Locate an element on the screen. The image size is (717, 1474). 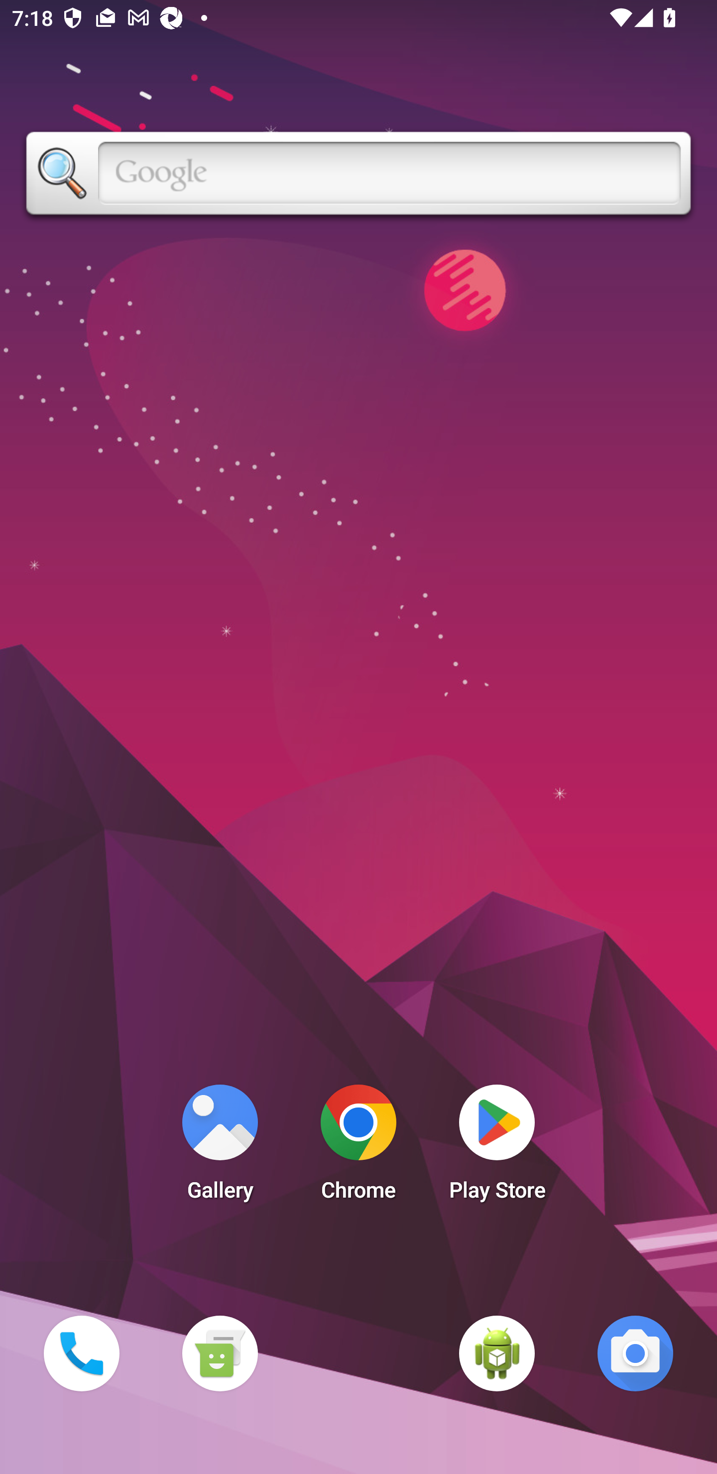
Messaging is located at coordinates (220, 1353).